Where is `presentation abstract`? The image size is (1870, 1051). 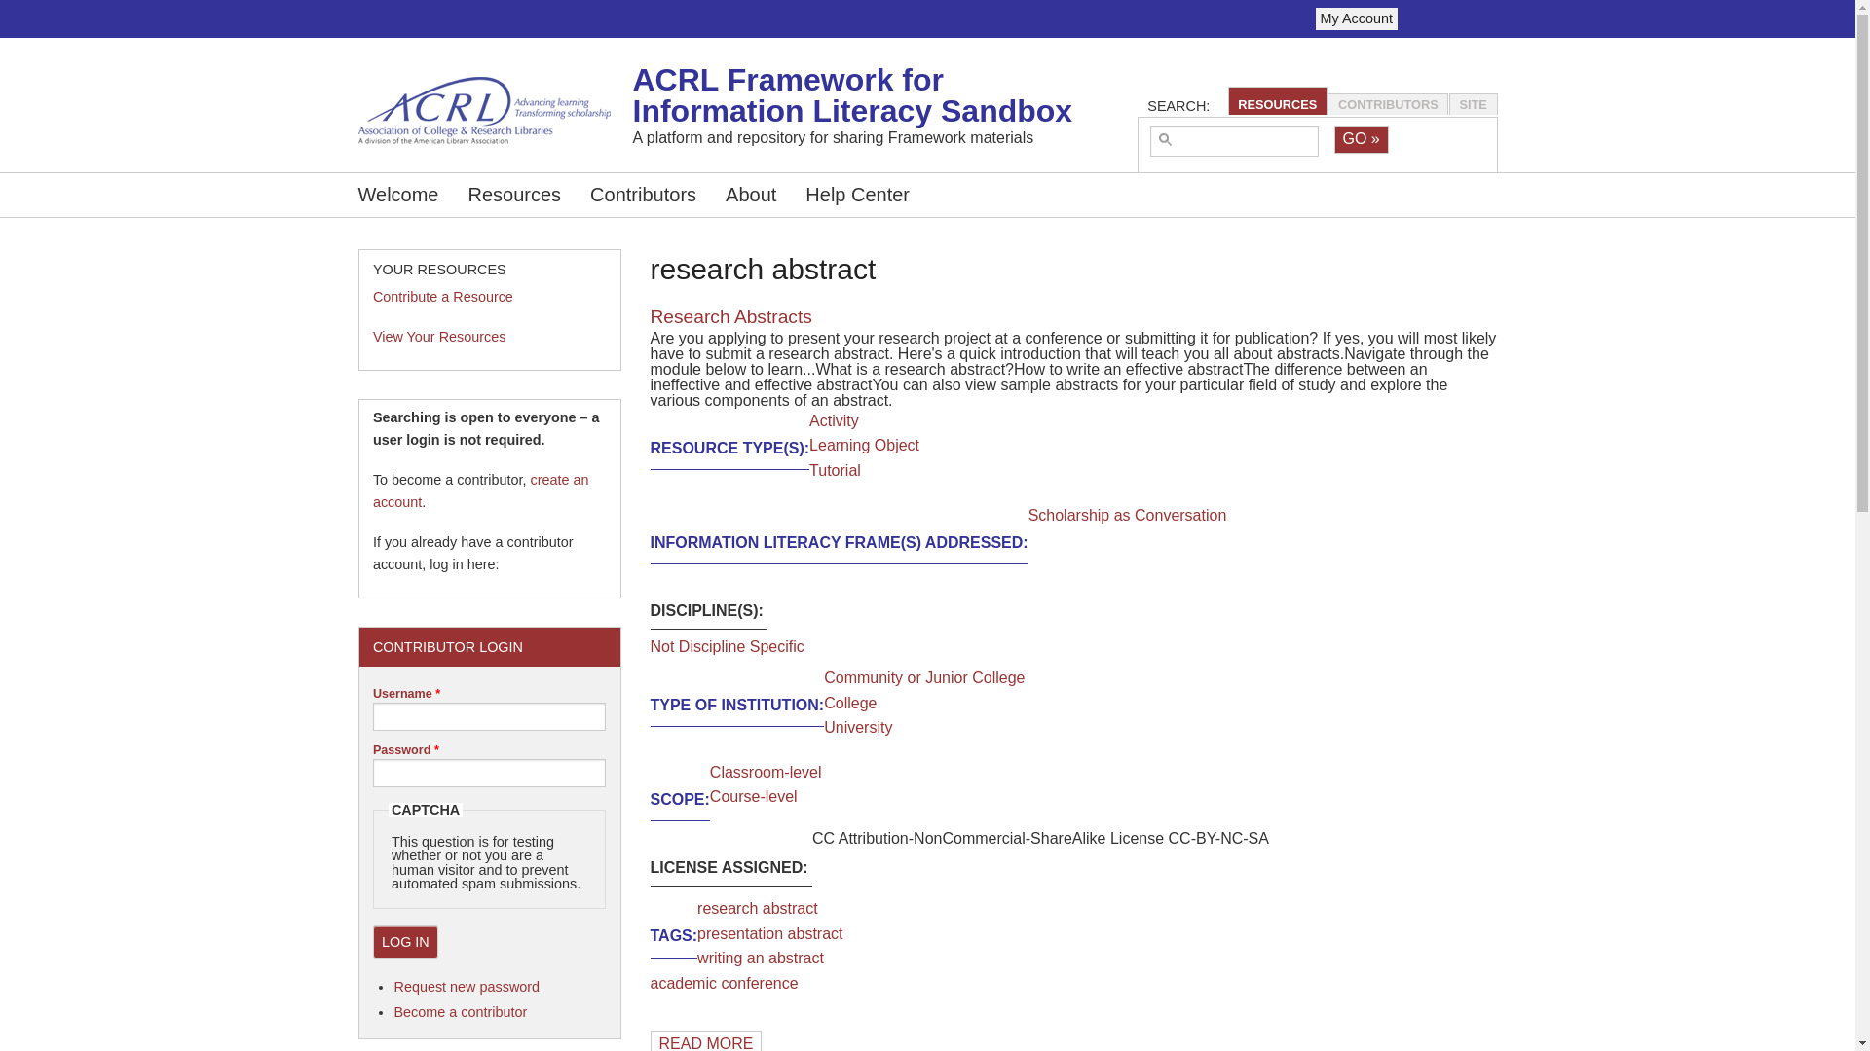 presentation abstract is located at coordinates (769, 933).